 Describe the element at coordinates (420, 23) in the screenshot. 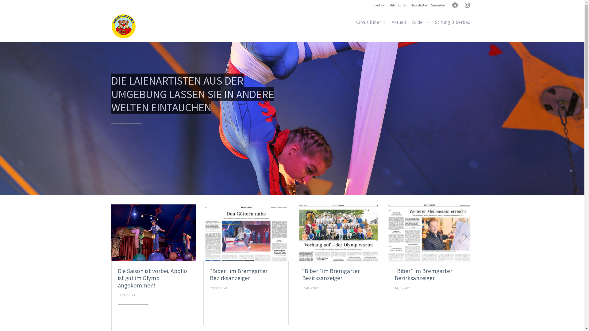

I see `Bilder` at that location.